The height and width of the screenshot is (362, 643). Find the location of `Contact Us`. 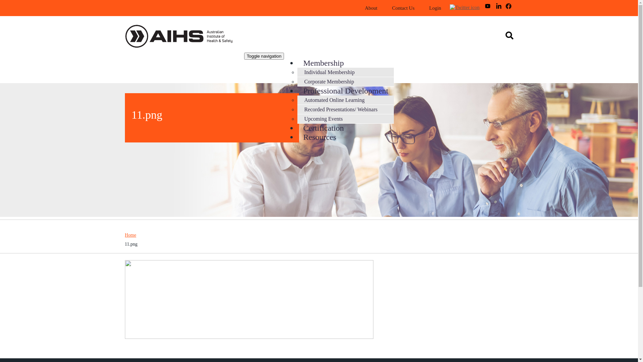

Contact Us is located at coordinates (403, 8).